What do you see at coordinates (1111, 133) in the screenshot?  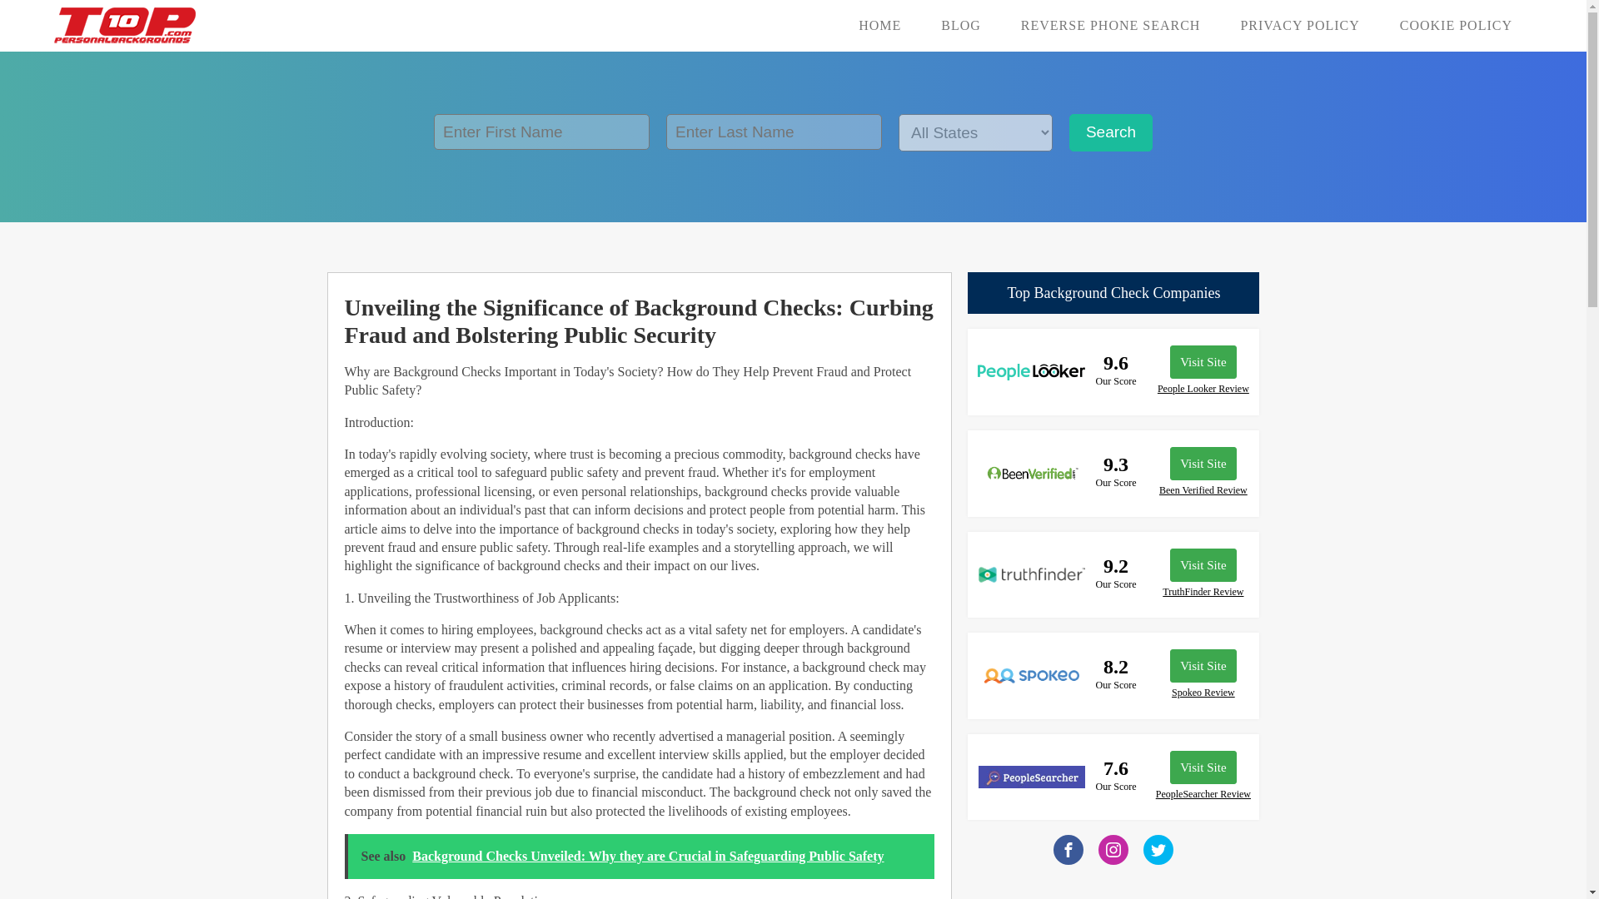 I see `Search` at bounding box center [1111, 133].